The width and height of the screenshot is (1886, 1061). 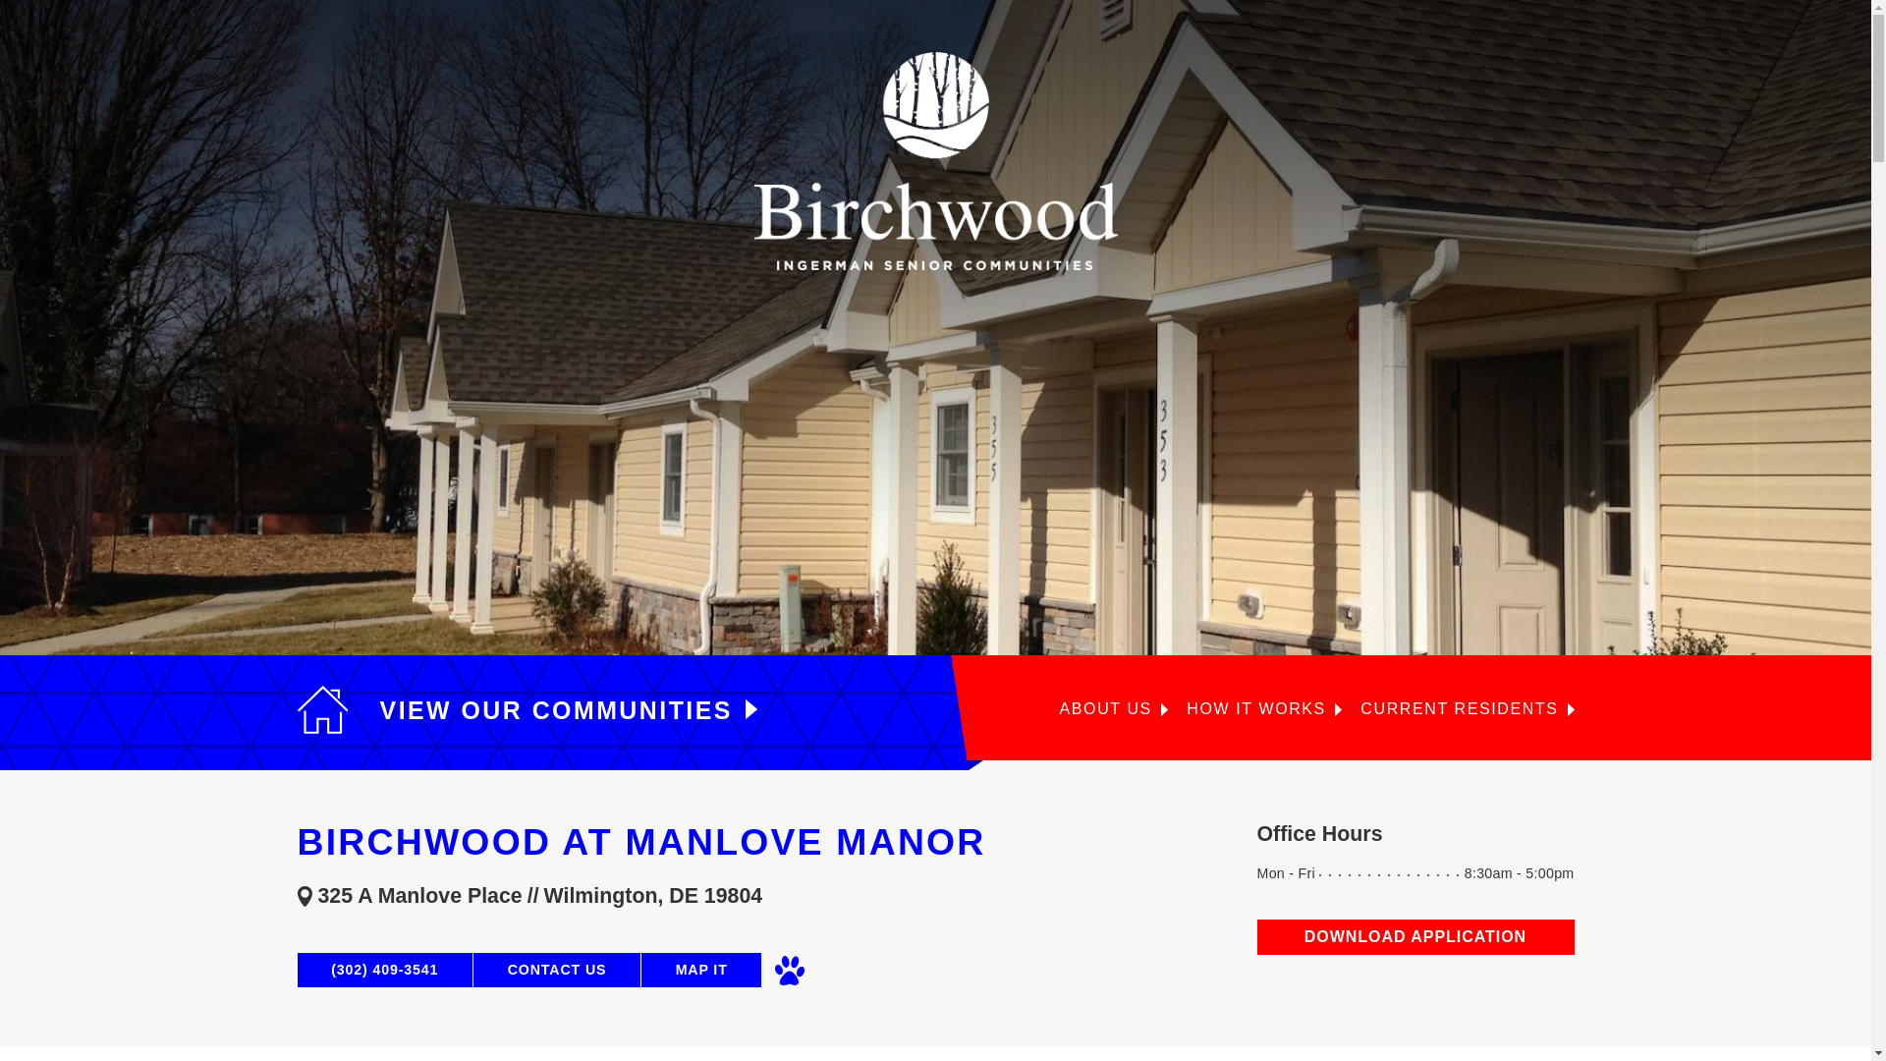 I want to click on MAP IT, so click(x=701, y=970).